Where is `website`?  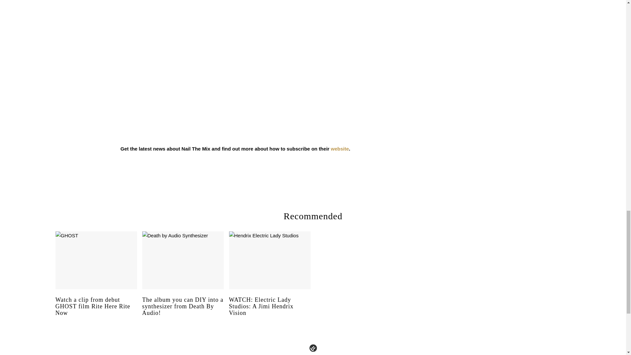
website is located at coordinates (340, 149).